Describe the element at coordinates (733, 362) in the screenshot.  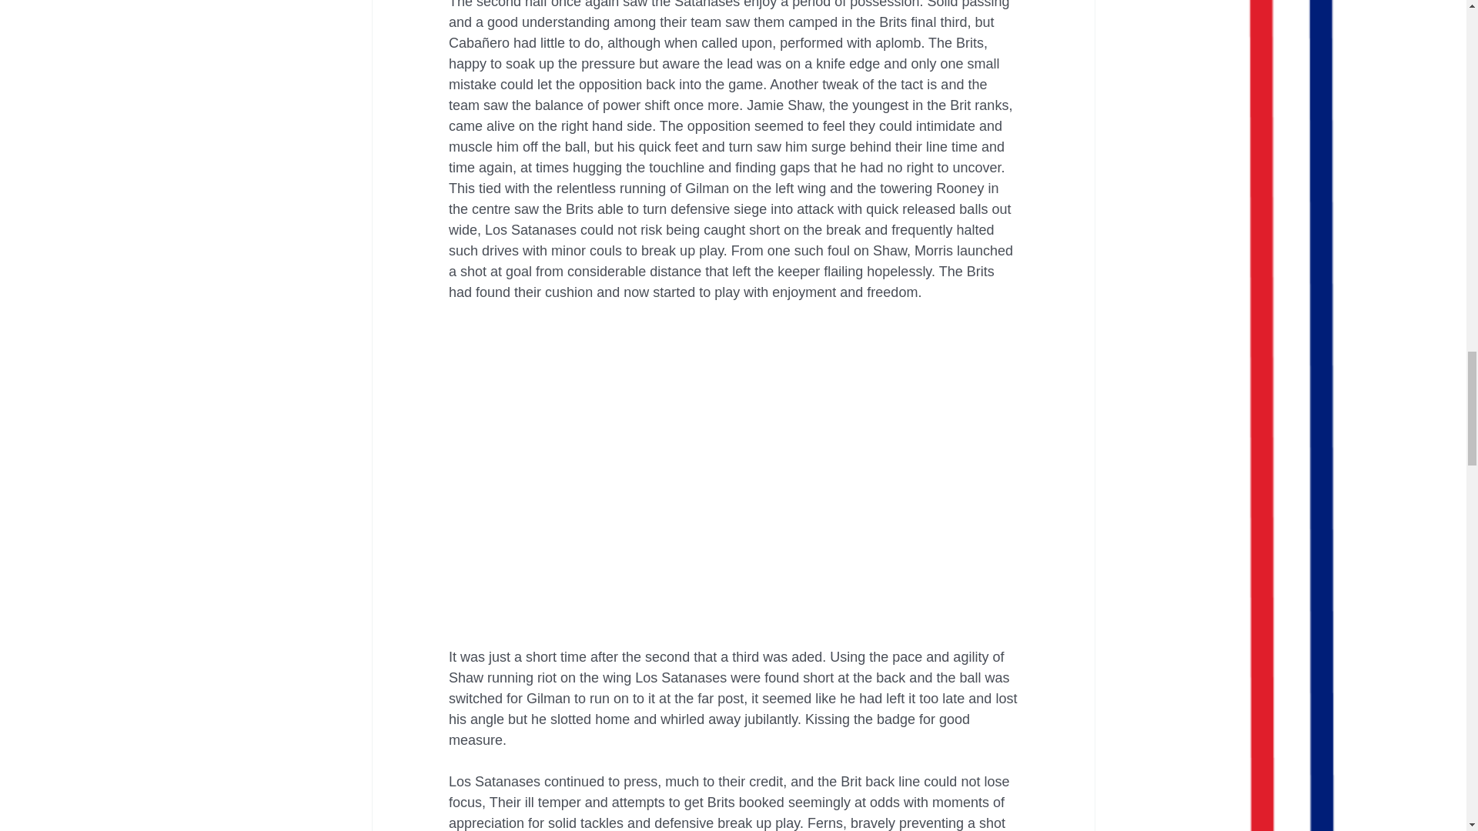
I see `ricos-video` at that location.